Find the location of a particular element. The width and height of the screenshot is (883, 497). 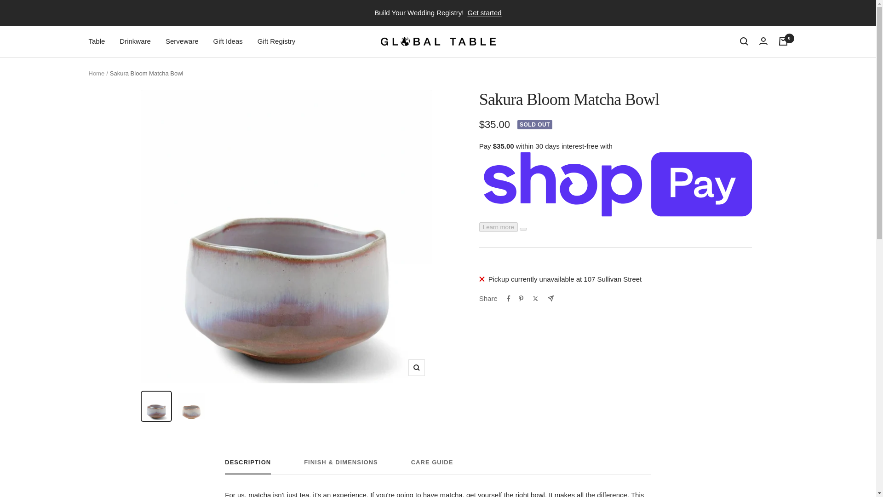

Get started is located at coordinates (484, 13).